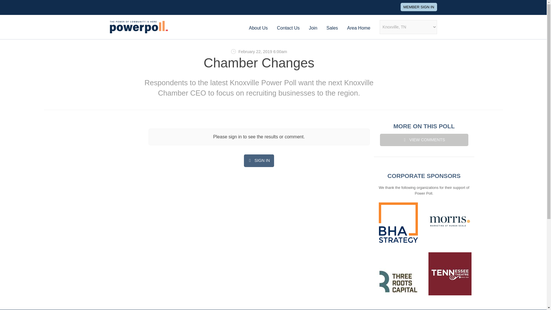 The height and width of the screenshot is (310, 551). I want to click on SIGN IN, so click(259, 160).